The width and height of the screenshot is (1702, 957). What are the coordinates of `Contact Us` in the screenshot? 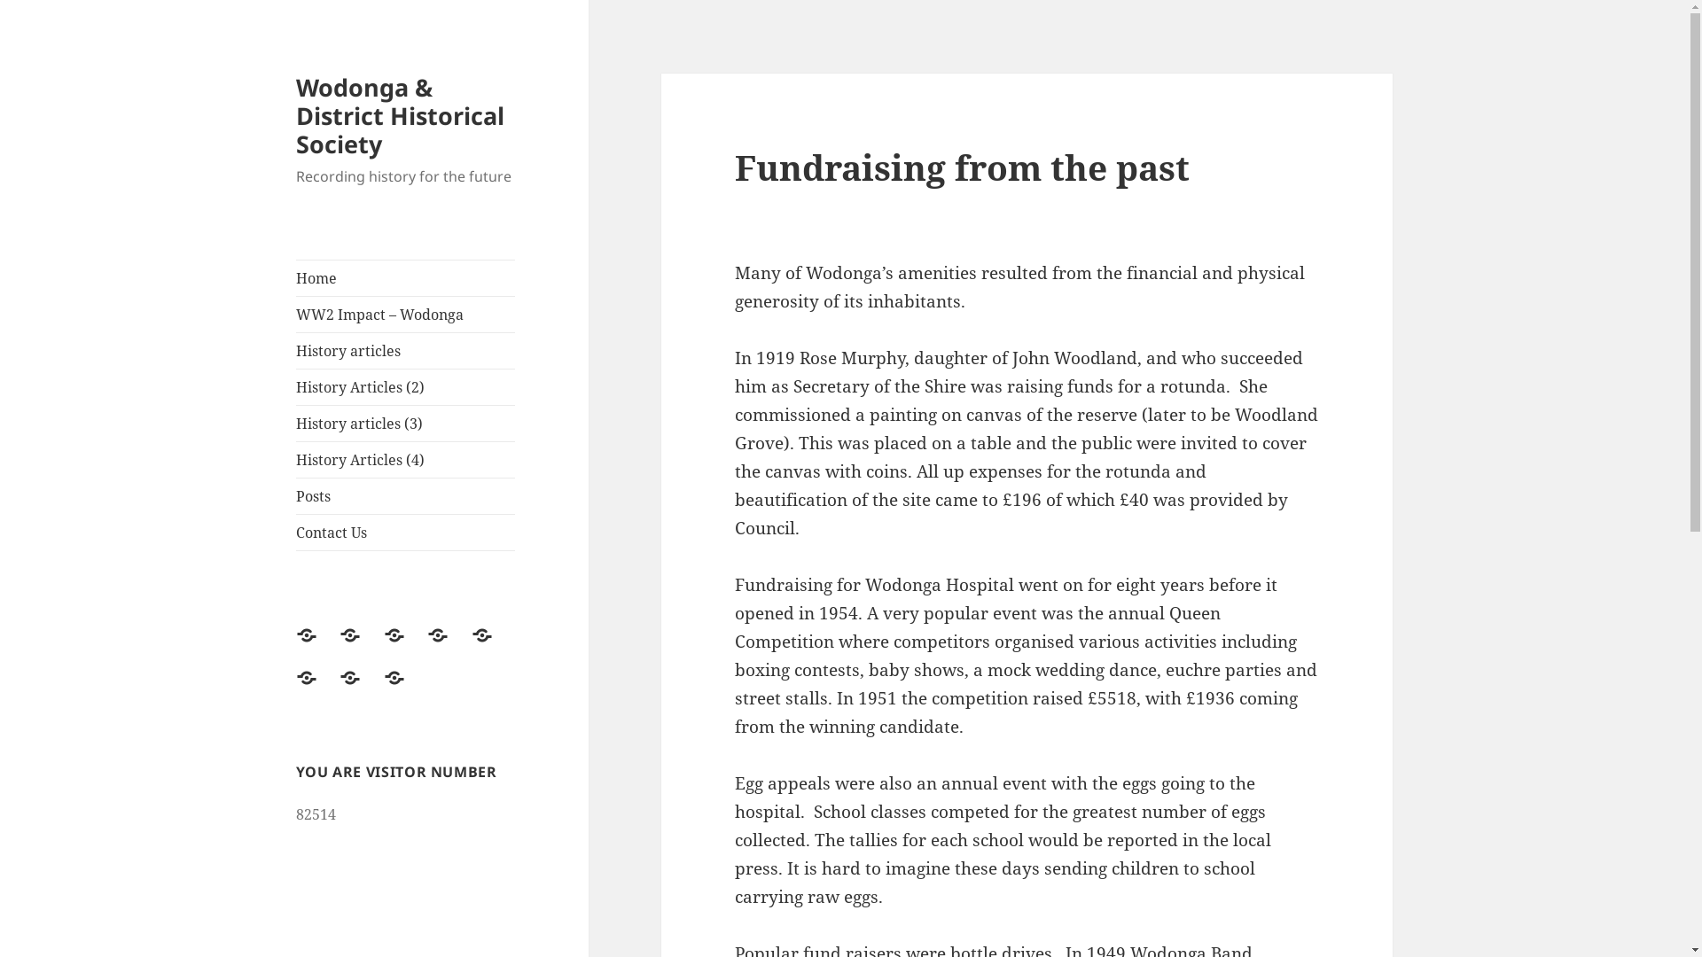 It's located at (406, 533).